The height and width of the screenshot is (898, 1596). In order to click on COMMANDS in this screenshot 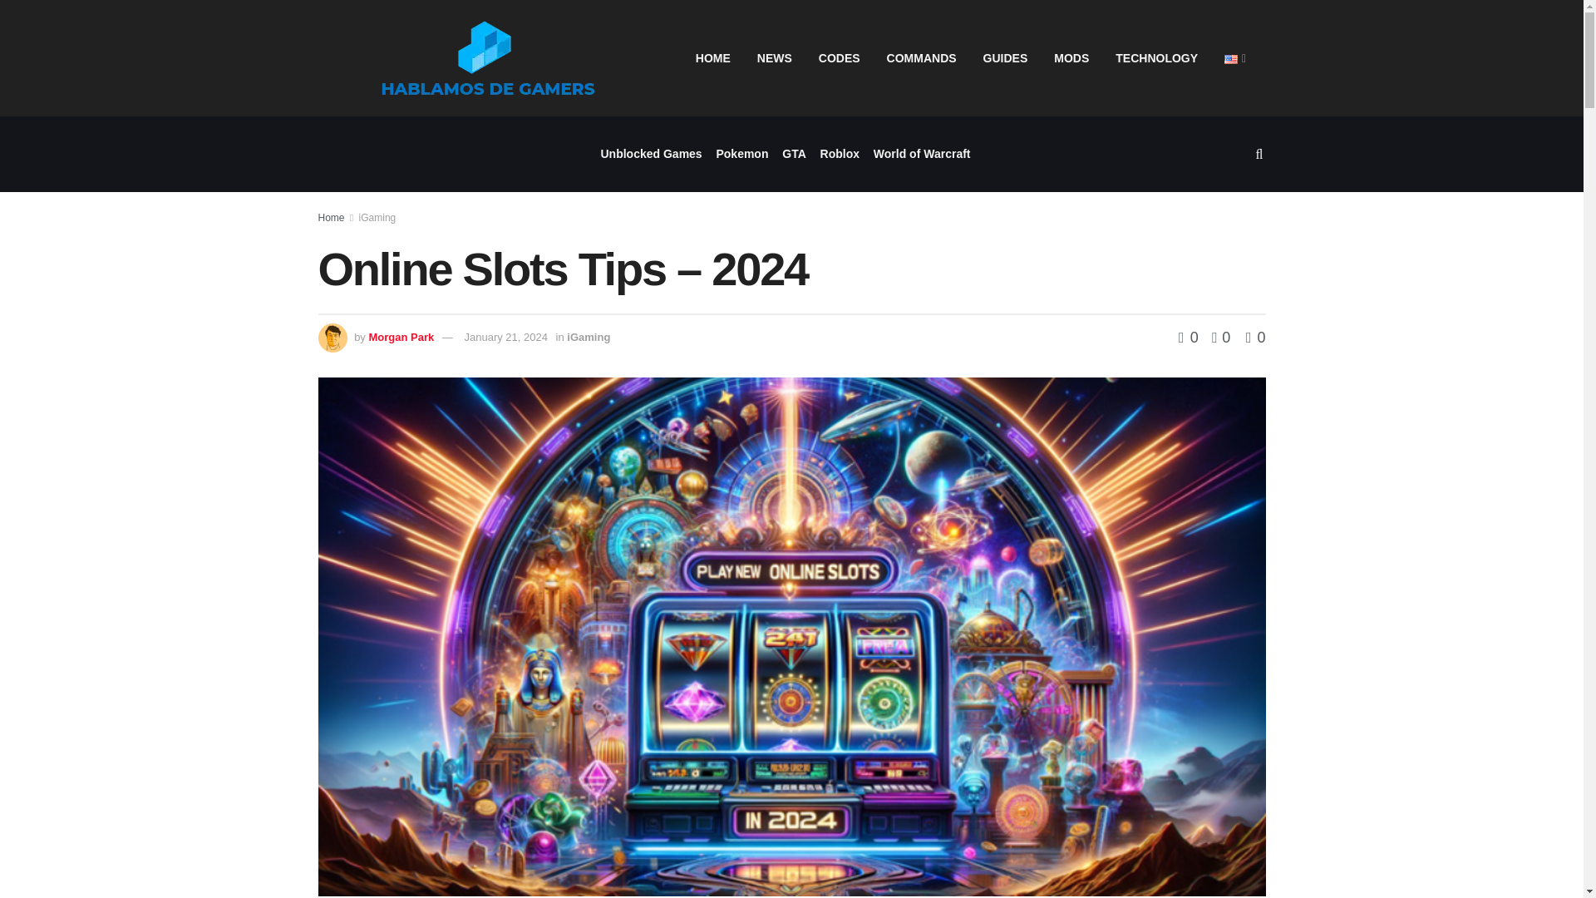, I will do `click(921, 58)`.